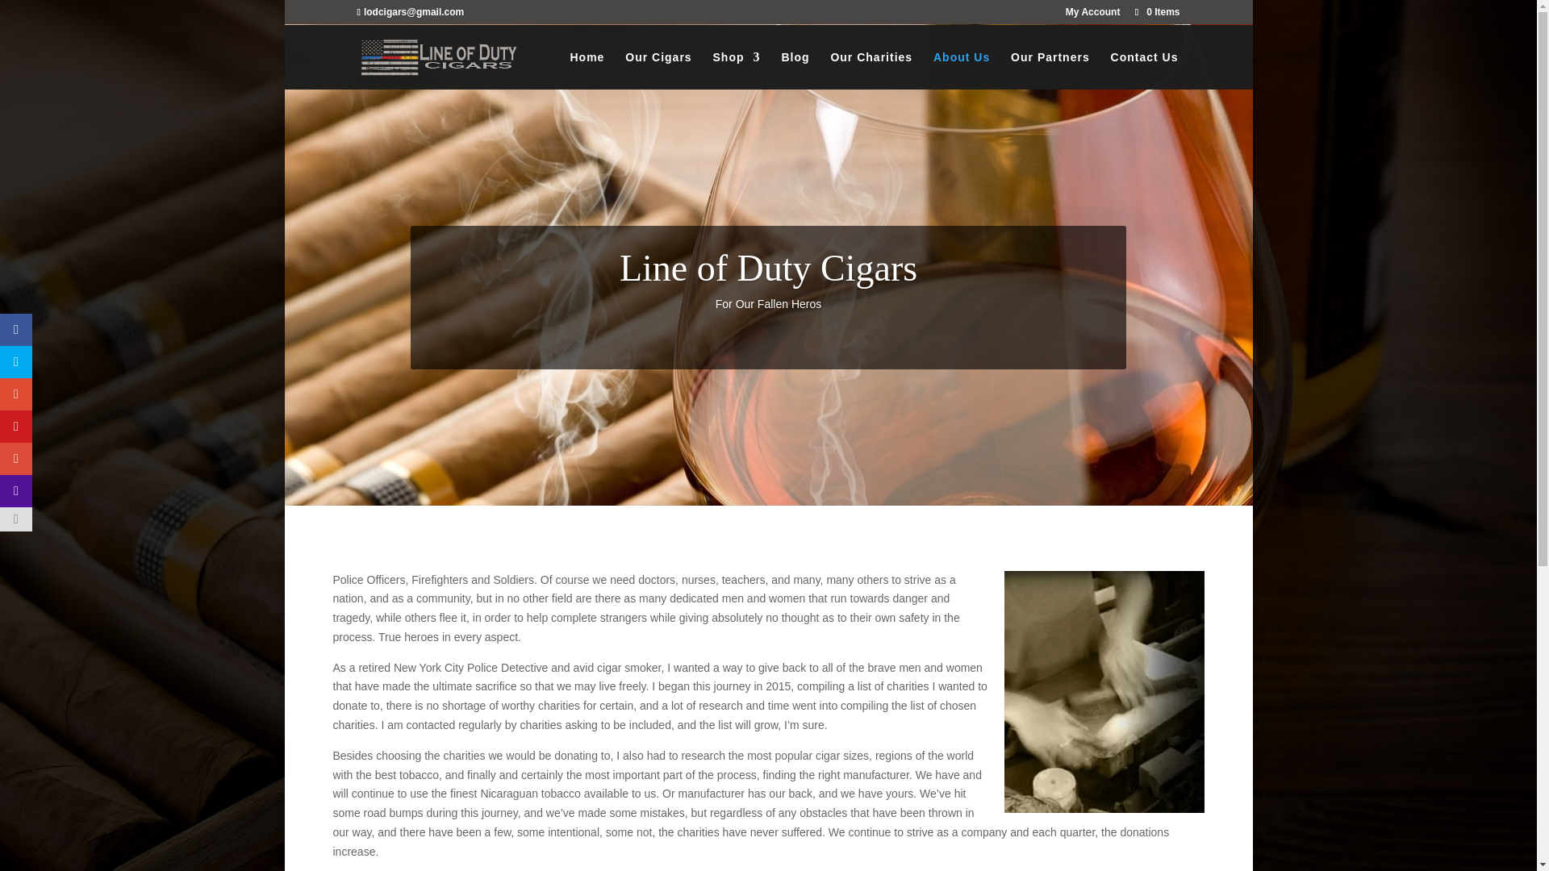 The width and height of the screenshot is (1549, 871). Describe the element at coordinates (587, 70) in the screenshot. I see `Home` at that location.